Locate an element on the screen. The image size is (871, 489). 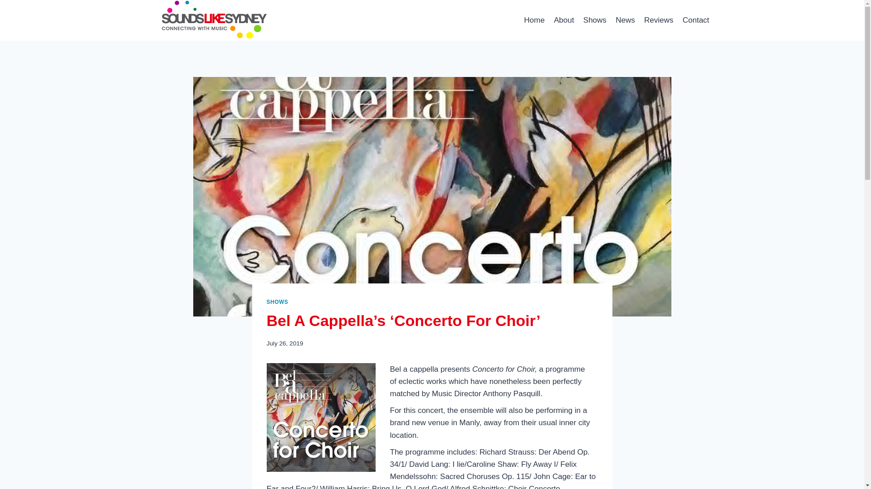
Home is located at coordinates (534, 20).